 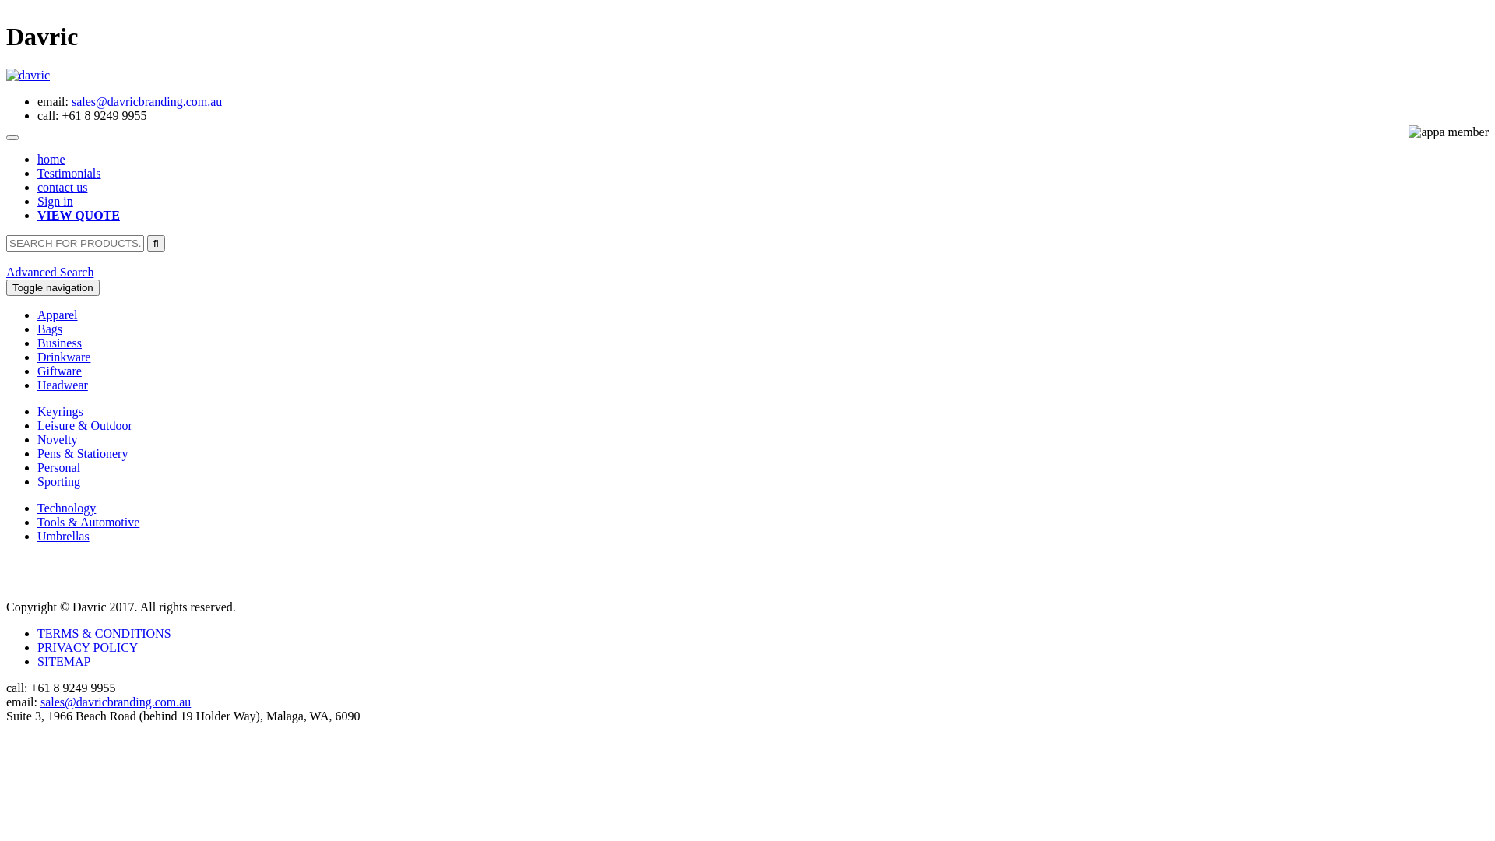 What do you see at coordinates (62, 187) in the screenshot?
I see `contact us` at bounding box center [62, 187].